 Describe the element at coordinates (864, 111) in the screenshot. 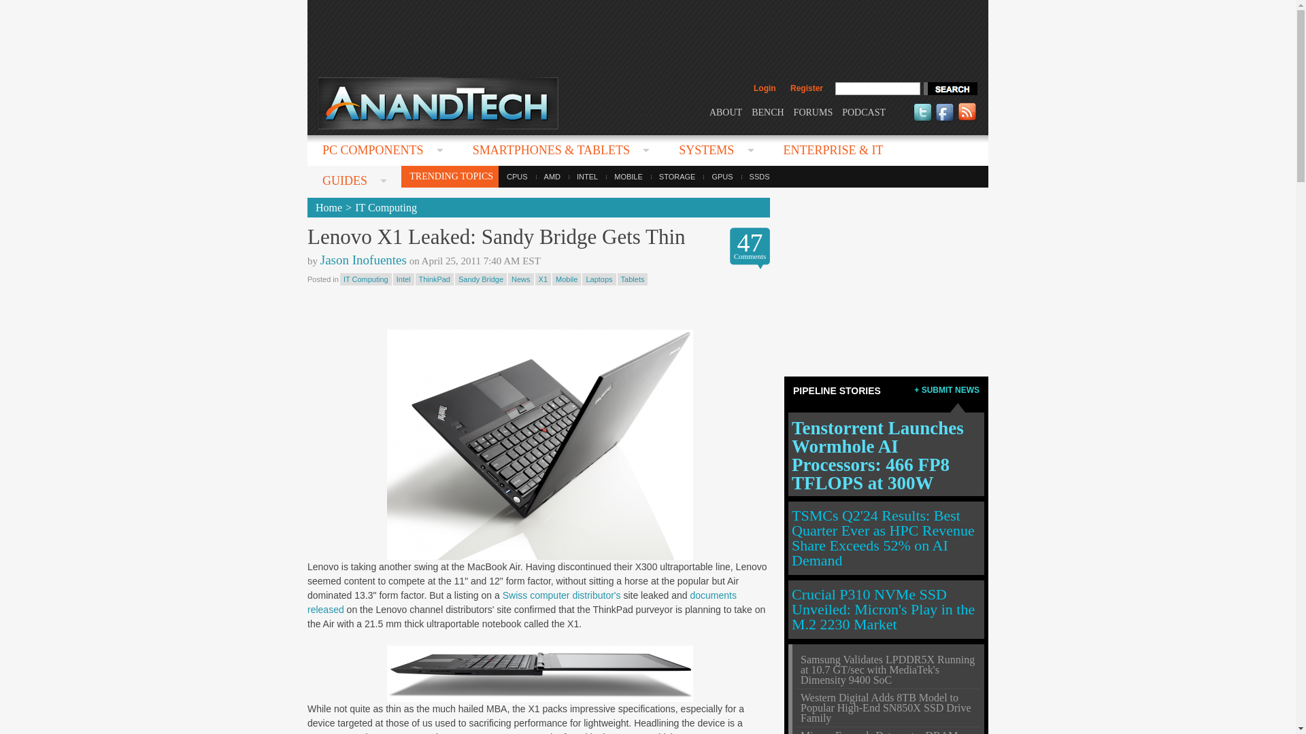

I see `PODCAST` at that location.